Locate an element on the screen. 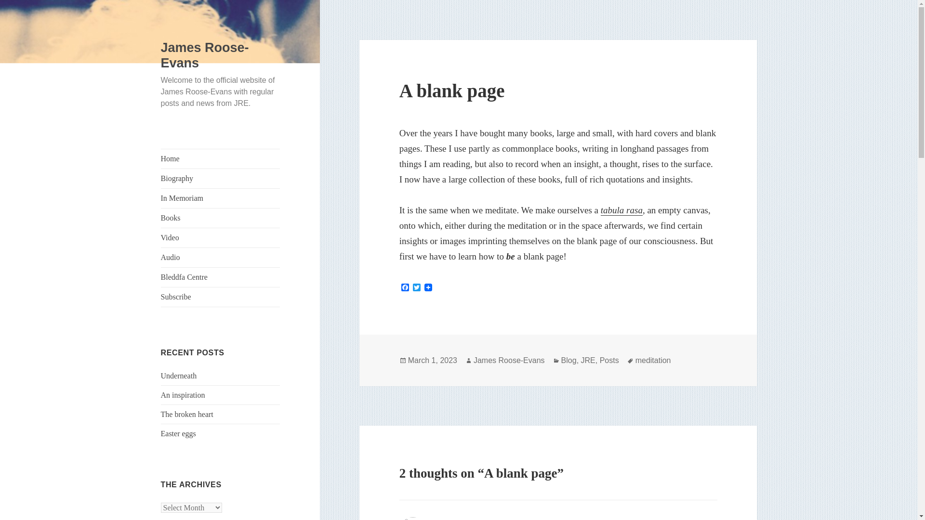 This screenshot has height=520, width=925. James Roose-Evans is located at coordinates (205, 55).